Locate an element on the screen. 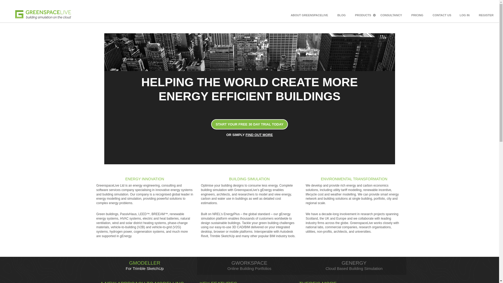  PRODUCTS is located at coordinates (363, 15).